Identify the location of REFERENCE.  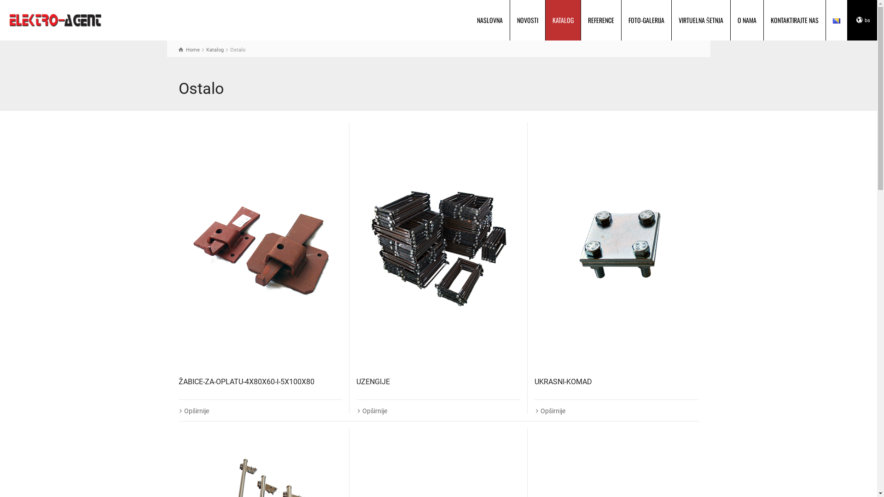
(601, 20).